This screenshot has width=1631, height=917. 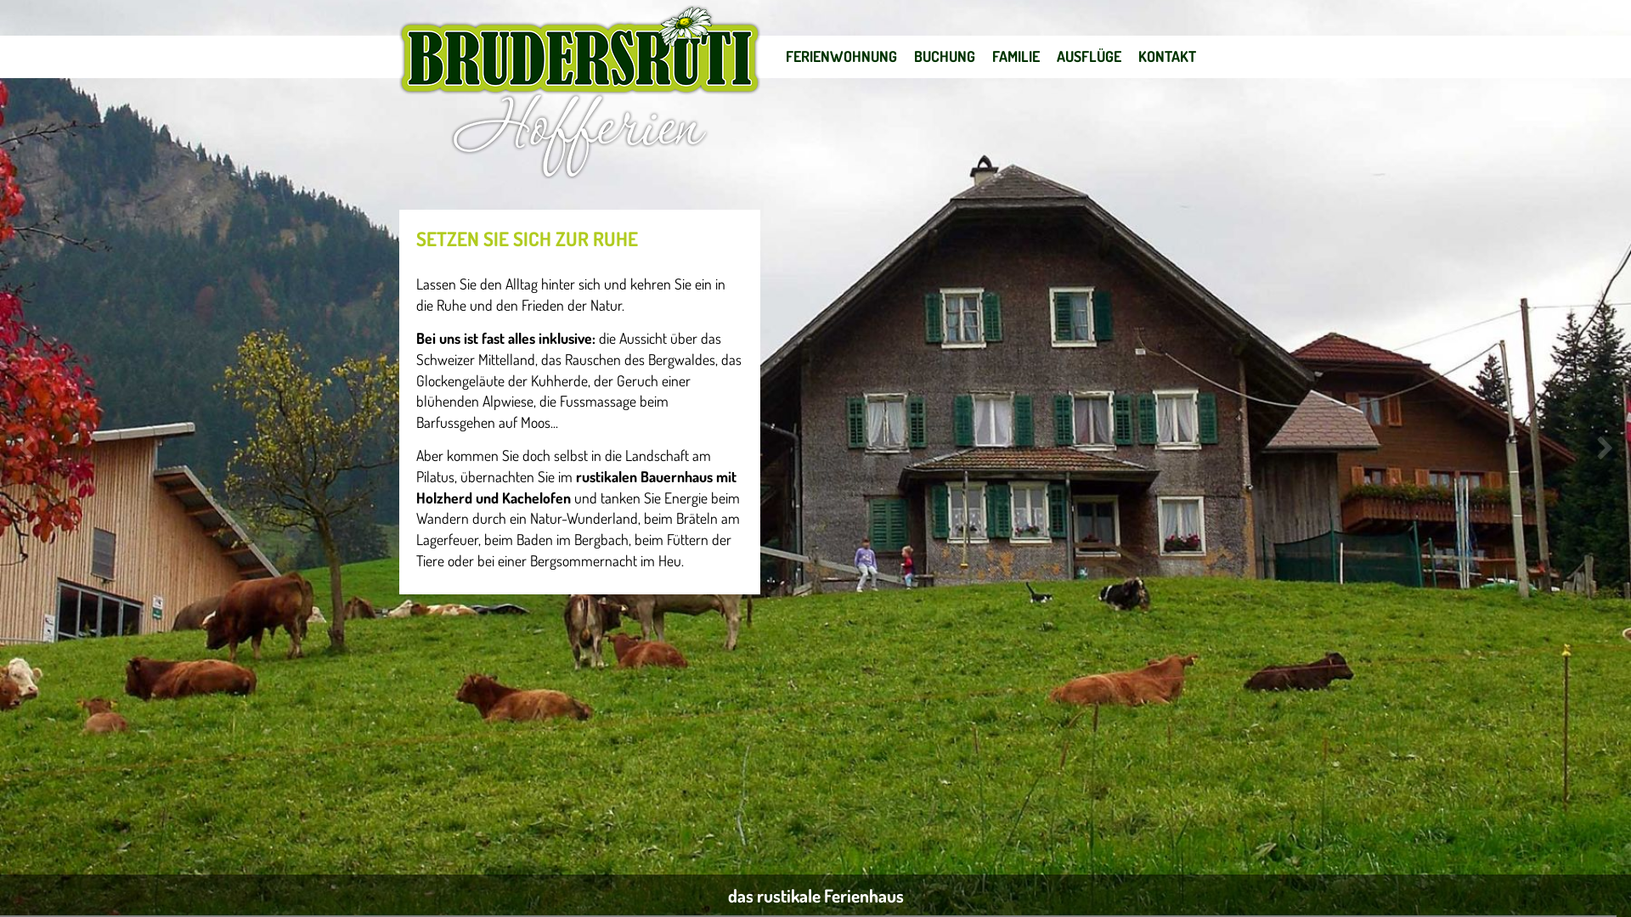 What do you see at coordinates (1016, 56) in the screenshot?
I see `FAMILIE` at bounding box center [1016, 56].